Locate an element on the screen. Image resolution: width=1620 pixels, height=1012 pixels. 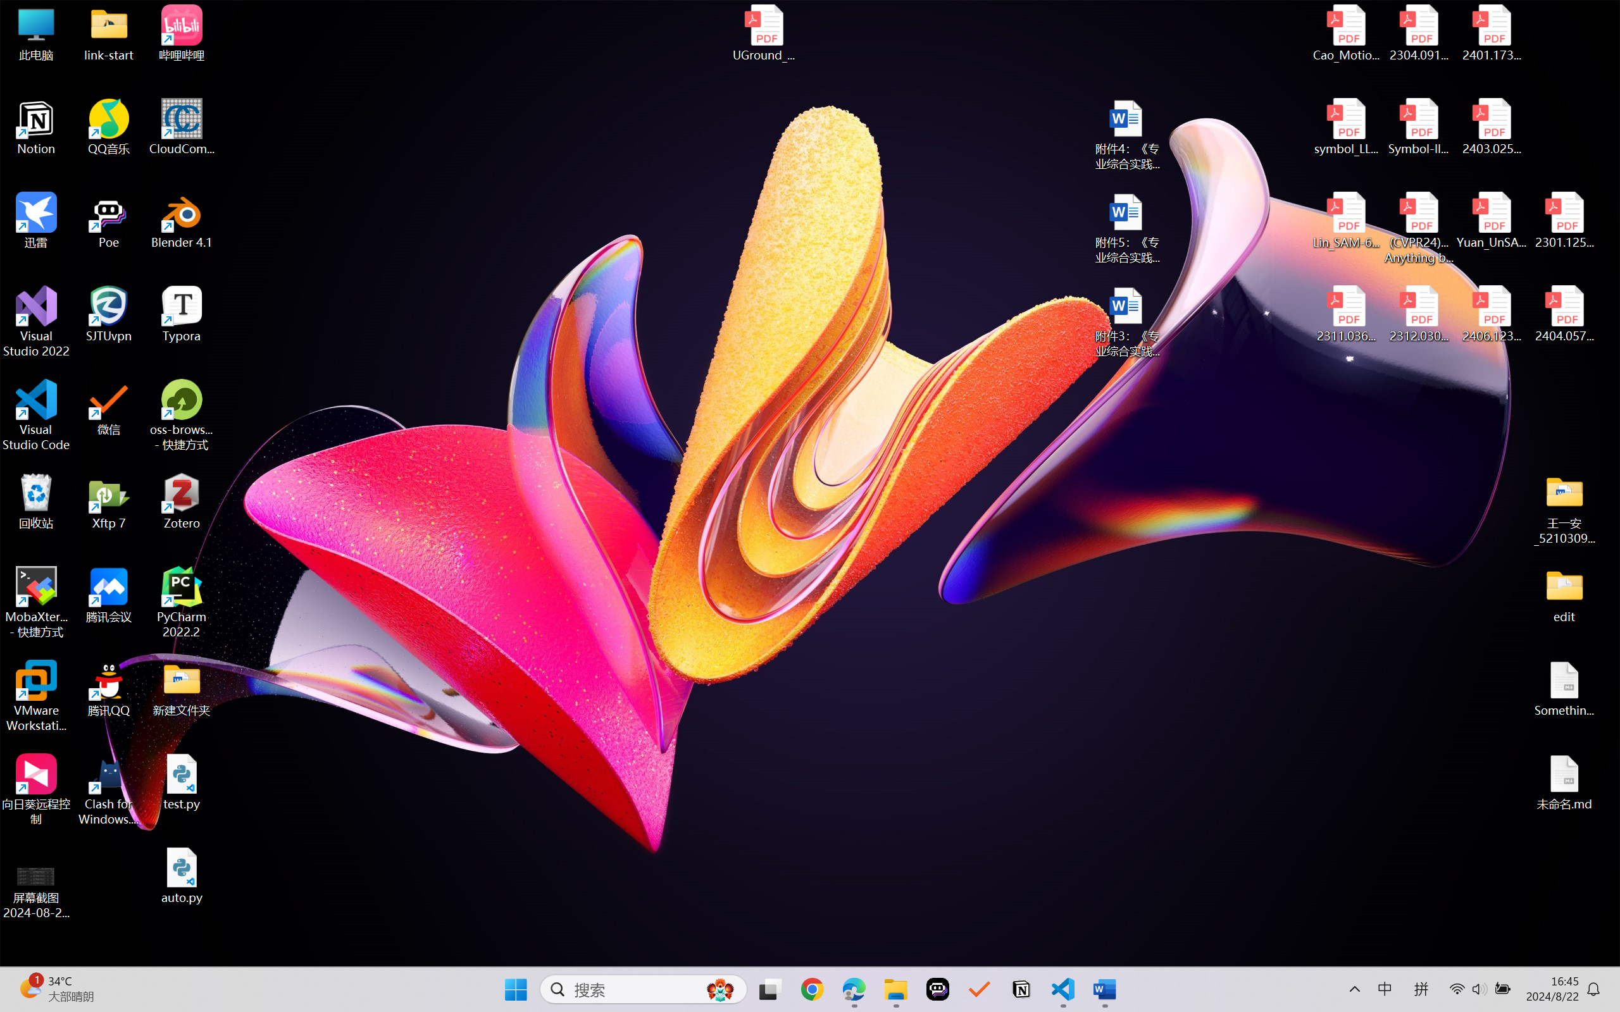
test.py is located at coordinates (182, 782).